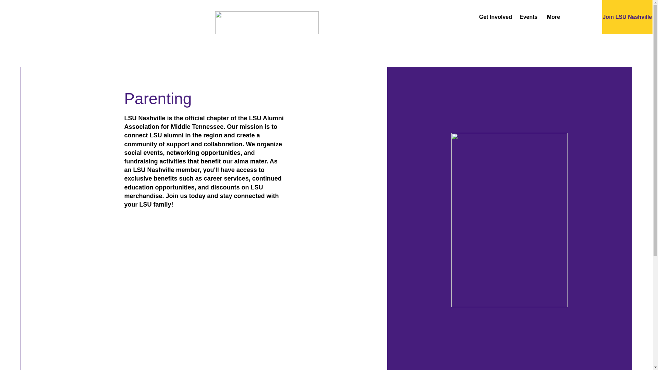  I want to click on Get Involved, so click(494, 17).